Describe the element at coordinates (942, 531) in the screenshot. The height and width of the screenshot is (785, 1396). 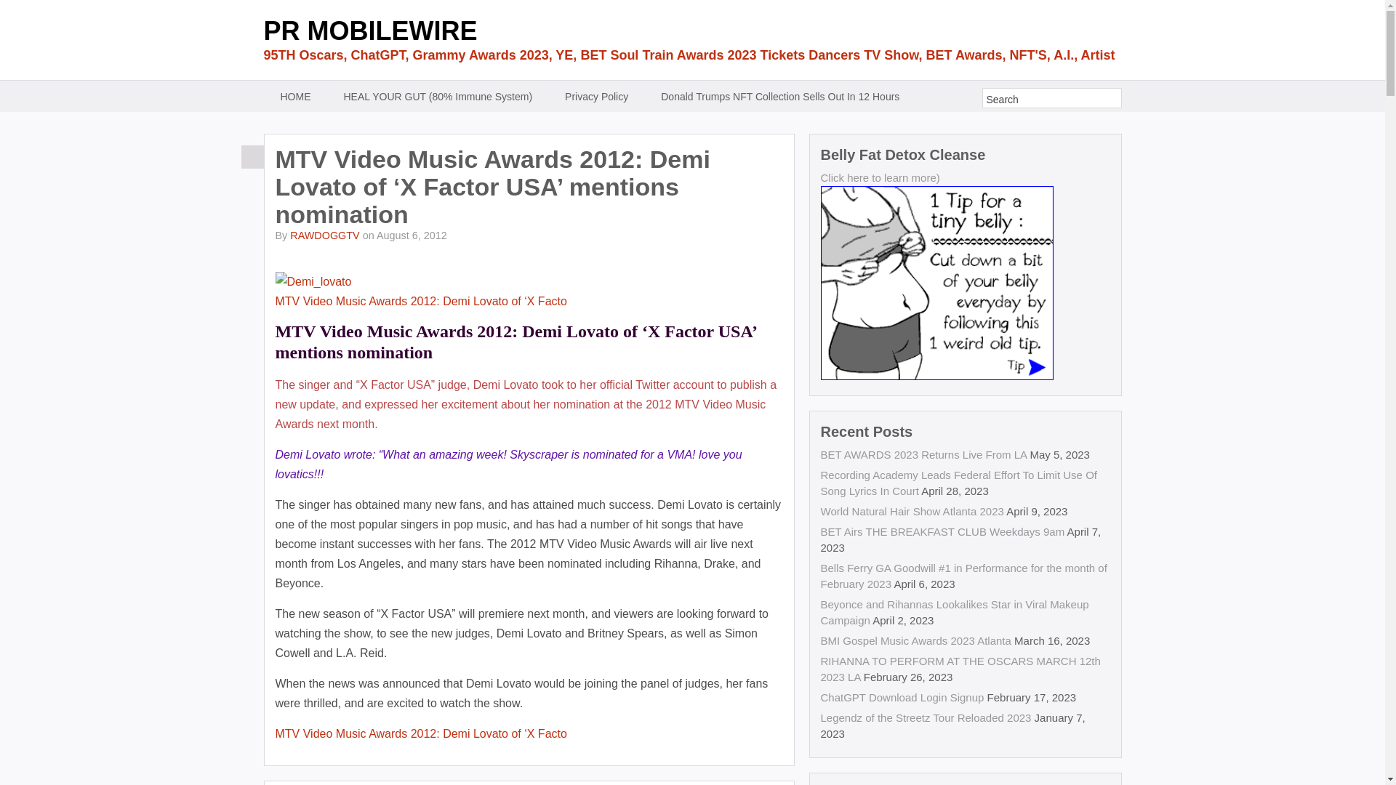
I see `BET Airs THE BREAKFAST CLUB Weekdays 9am` at that location.